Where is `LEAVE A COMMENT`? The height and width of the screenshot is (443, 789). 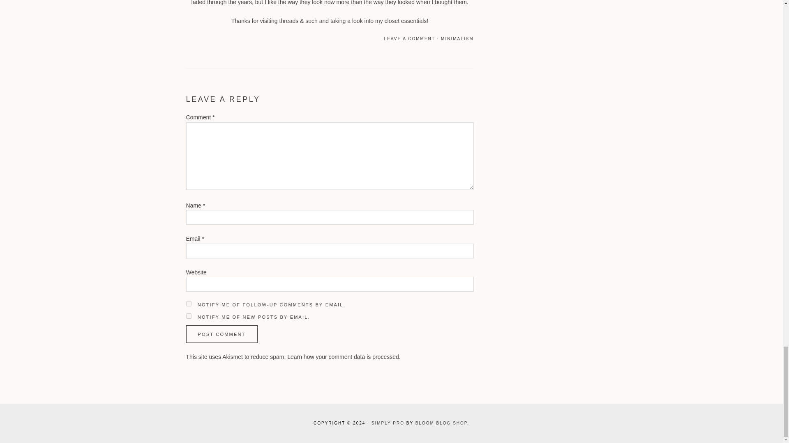
LEAVE A COMMENT is located at coordinates (410, 39).